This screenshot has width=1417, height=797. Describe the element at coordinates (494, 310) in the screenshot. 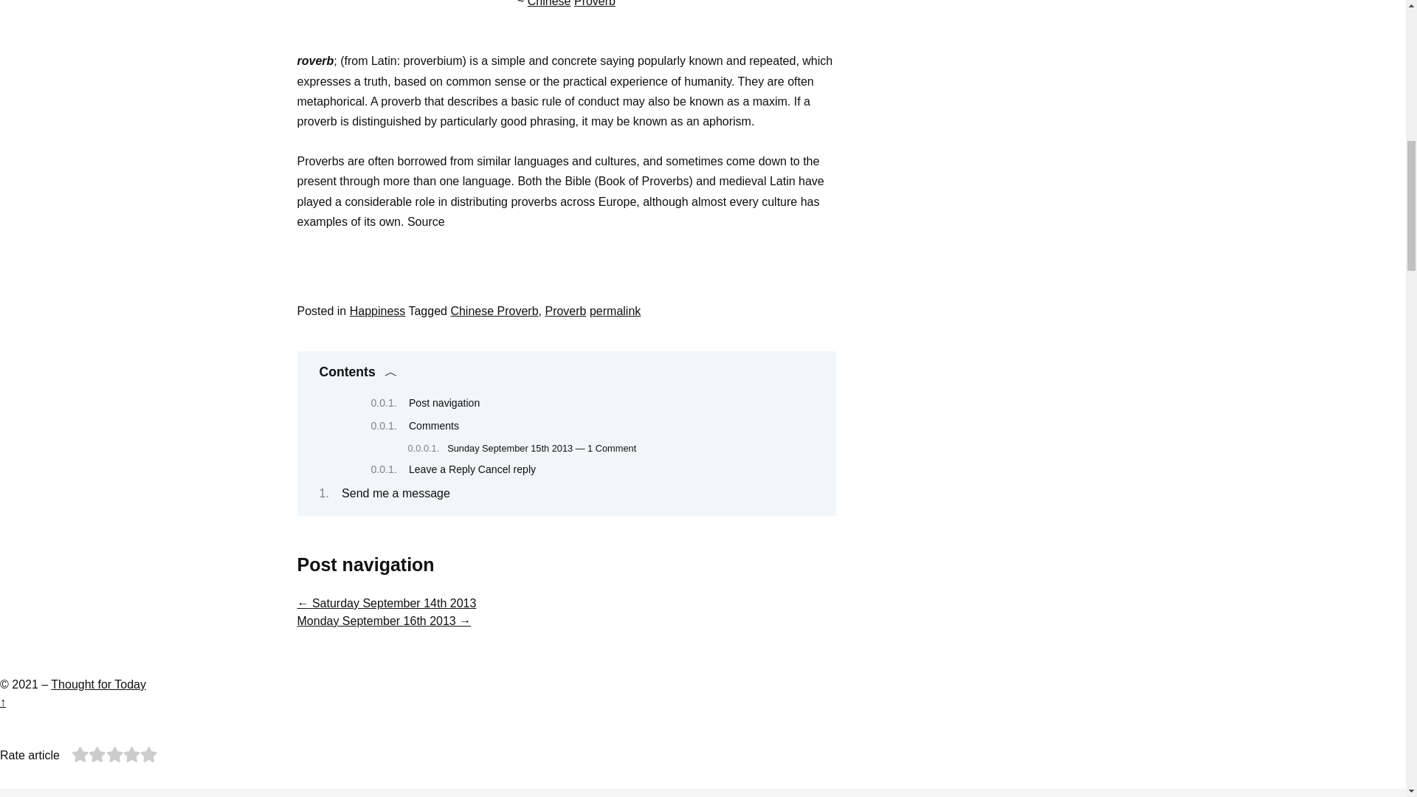

I see `Chinese Proverb` at that location.